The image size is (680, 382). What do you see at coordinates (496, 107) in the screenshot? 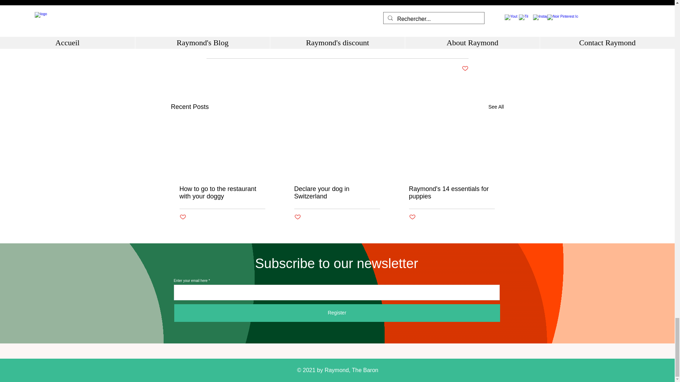
I see `See All` at bounding box center [496, 107].